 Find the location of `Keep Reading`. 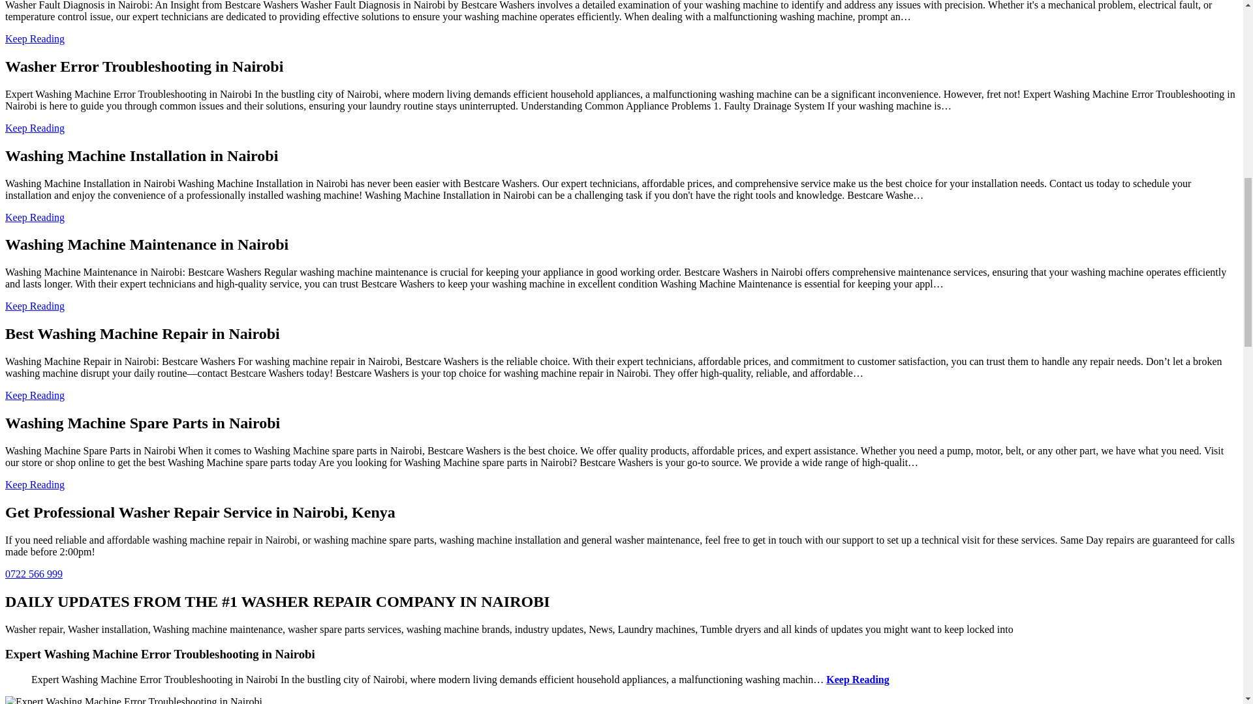

Keep Reading is located at coordinates (35, 128).